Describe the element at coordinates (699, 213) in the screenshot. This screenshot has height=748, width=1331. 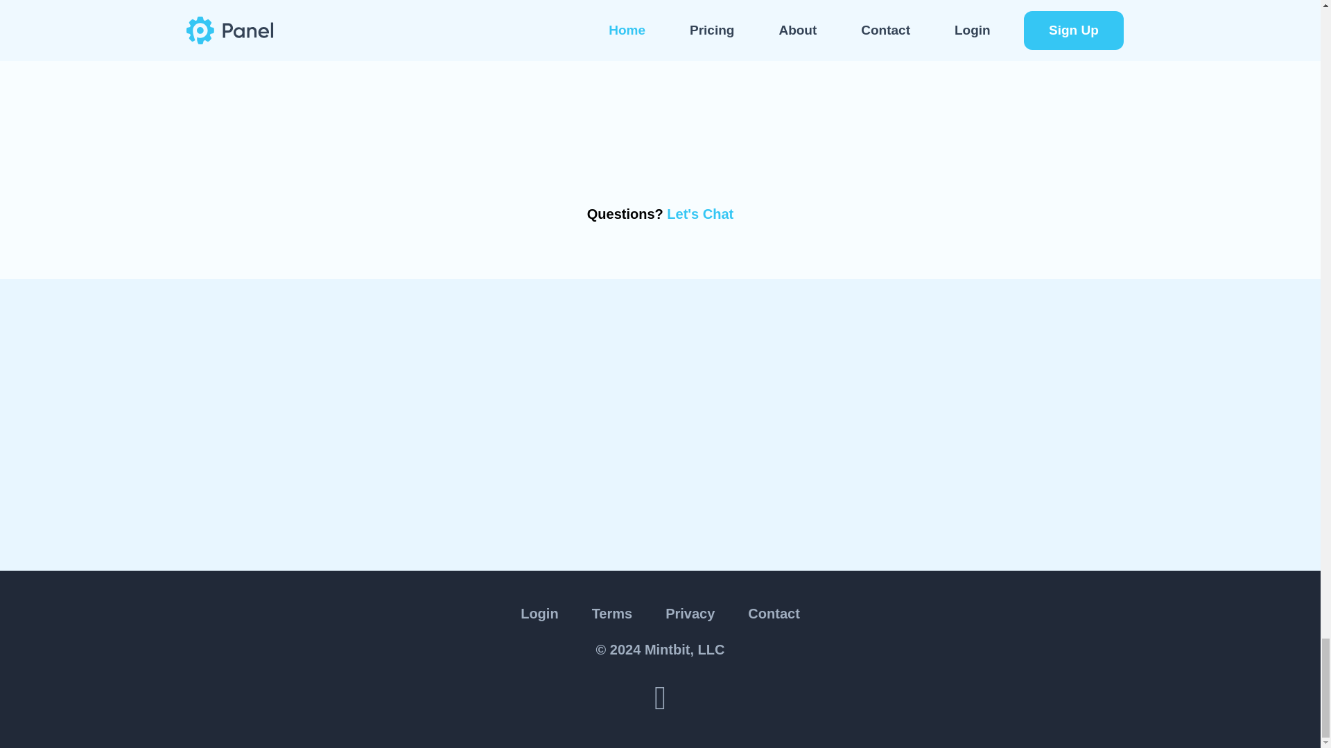
I see `Let's Chat` at that location.